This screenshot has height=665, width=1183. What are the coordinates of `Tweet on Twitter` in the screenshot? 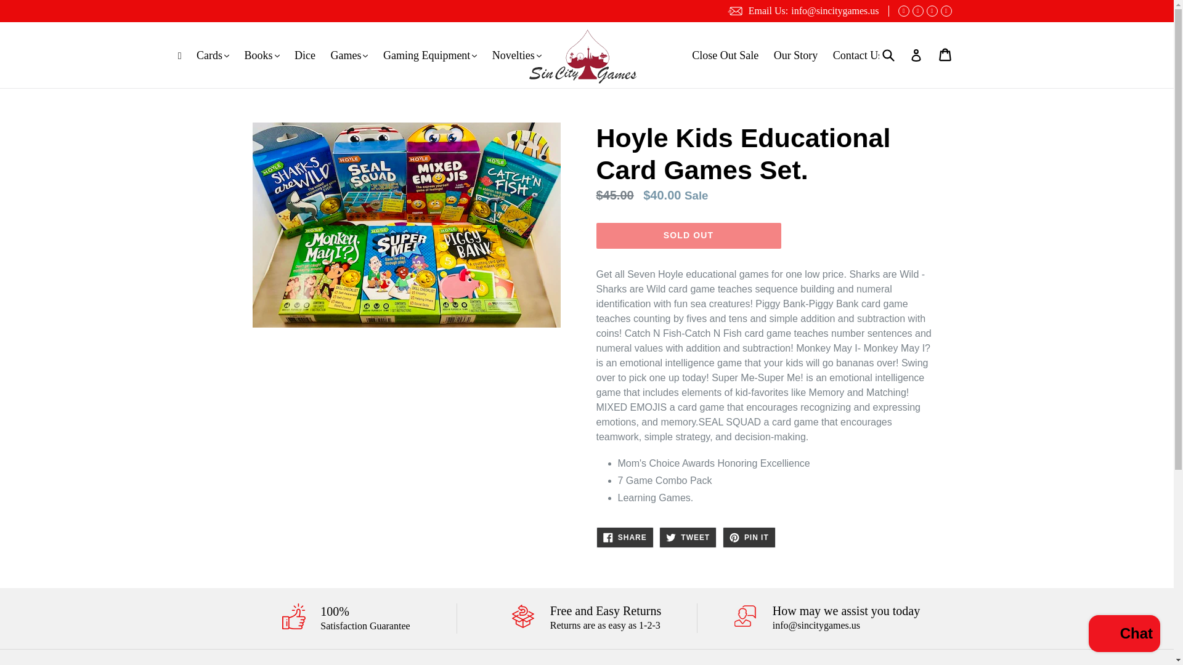 It's located at (688, 537).